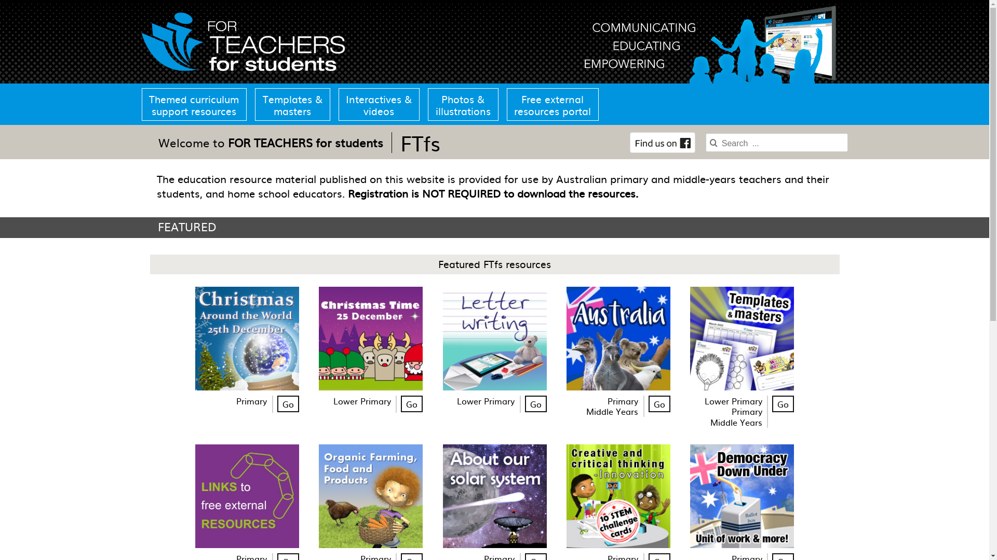  I want to click on Free external resources portal, so click(247, 496).